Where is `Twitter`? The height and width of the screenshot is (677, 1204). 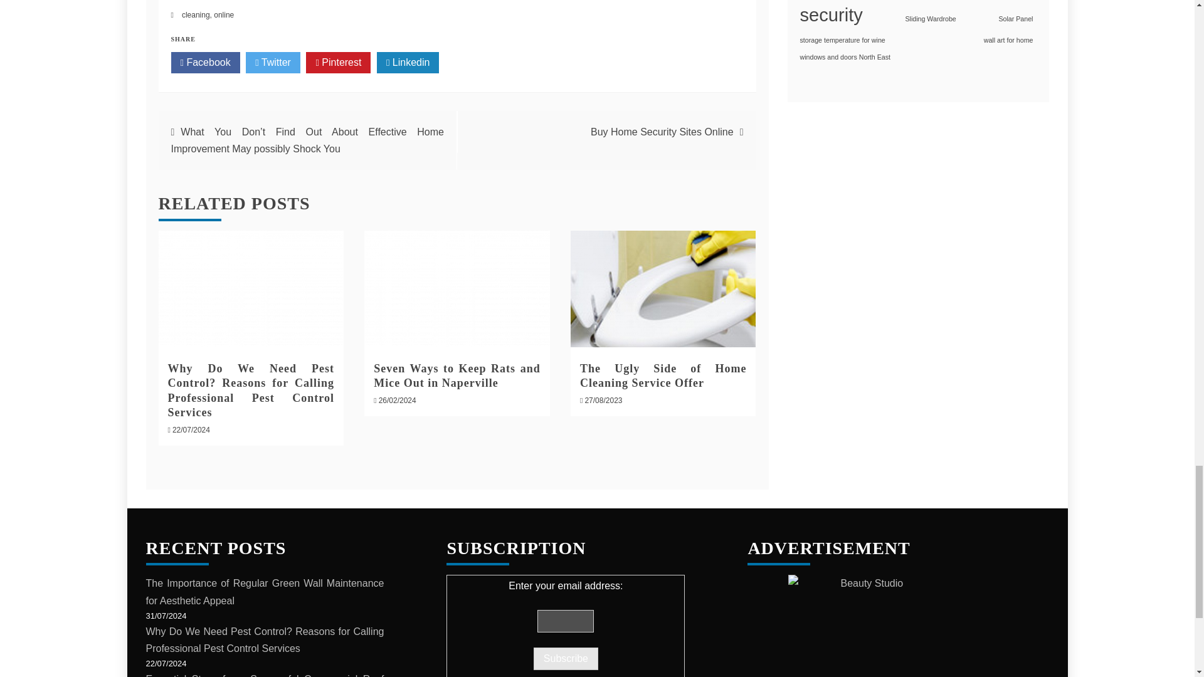
Twitter is located at coordinates (272, 63).